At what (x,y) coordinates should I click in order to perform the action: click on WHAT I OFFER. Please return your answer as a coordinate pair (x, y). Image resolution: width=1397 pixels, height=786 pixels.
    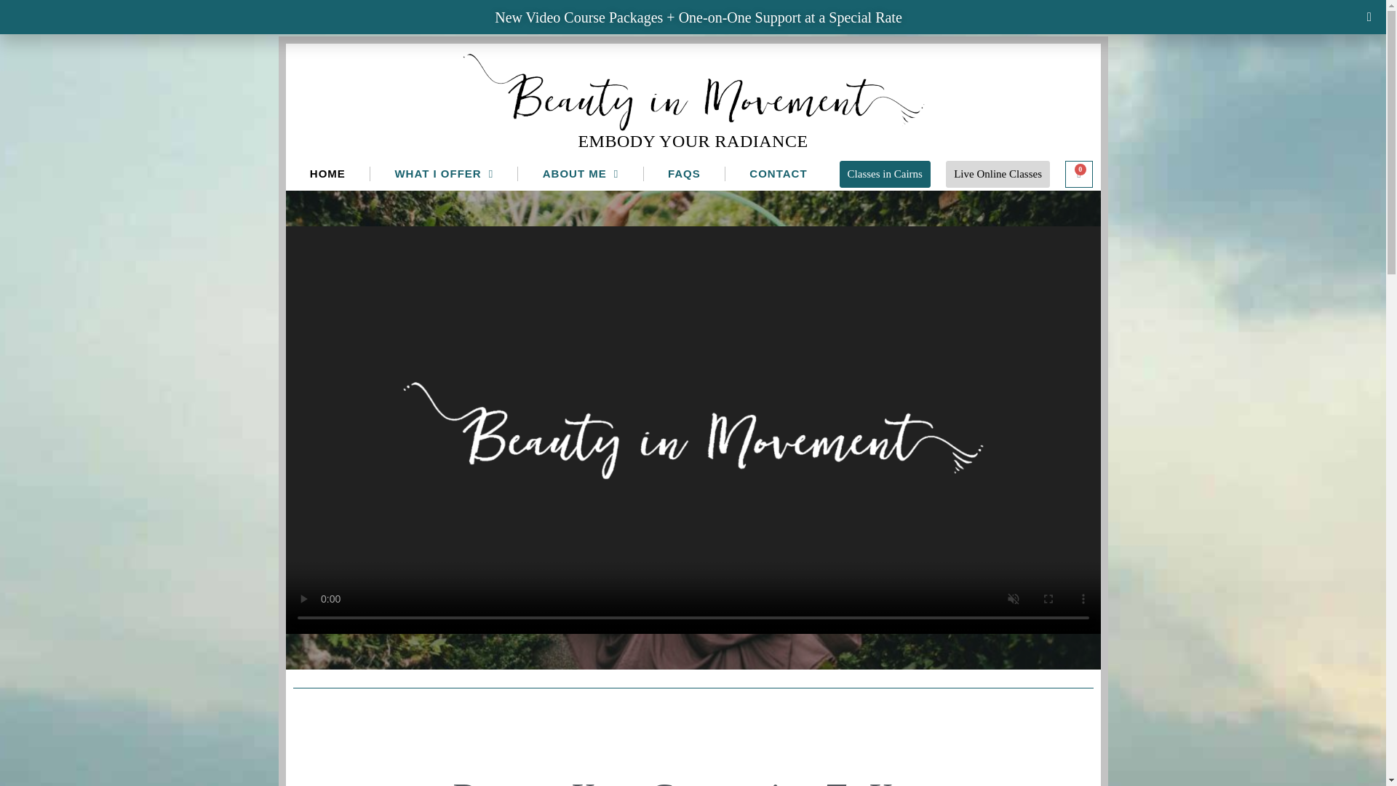
    Looking at the image, I should click on (443, 174).